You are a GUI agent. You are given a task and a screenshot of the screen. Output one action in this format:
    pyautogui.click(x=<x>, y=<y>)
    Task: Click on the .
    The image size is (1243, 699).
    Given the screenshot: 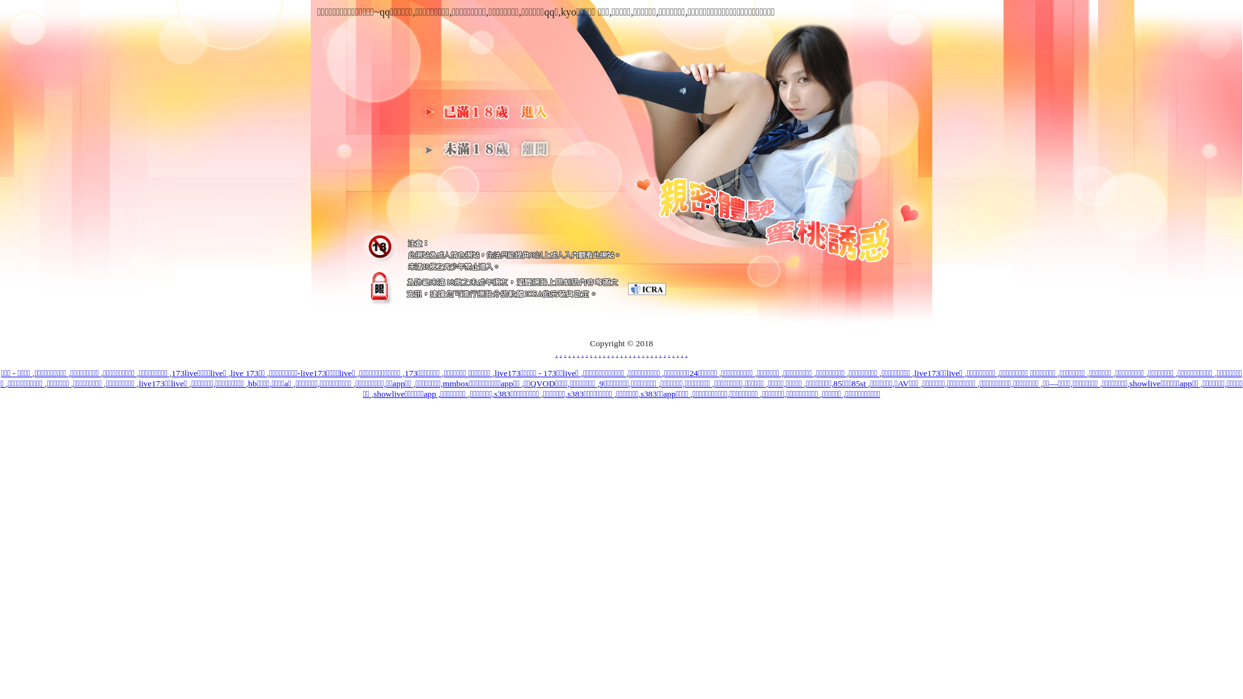 What is the action you would take?
    pyautogui.click(x=583, y=353)
    